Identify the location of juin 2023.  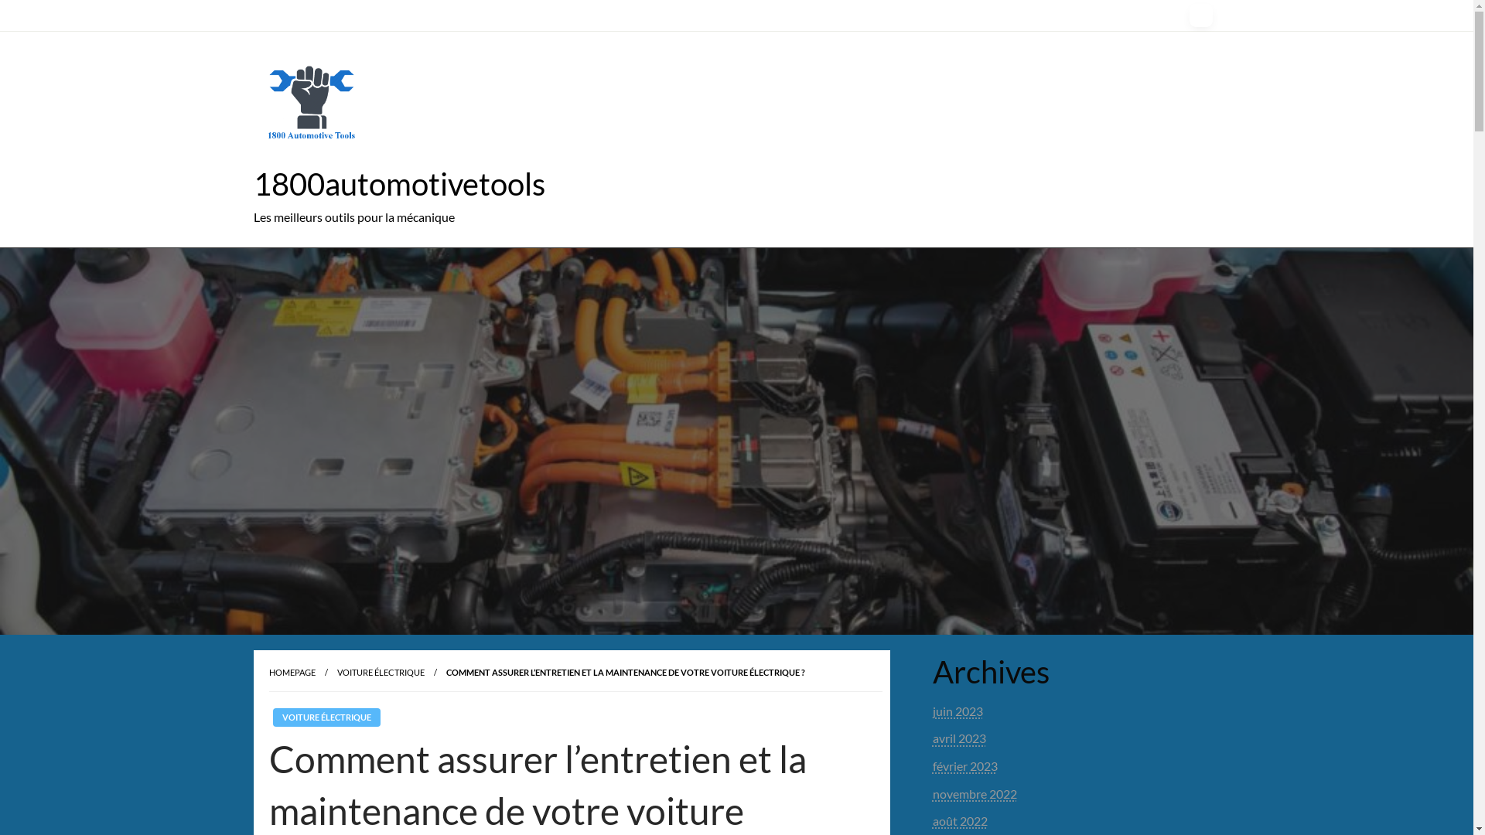
(958, 711).